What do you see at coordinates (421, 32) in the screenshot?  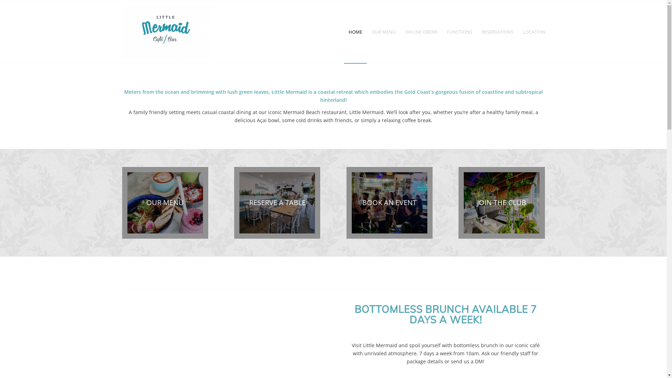 I see `ONLINE ORDER` at bounding box center [421, 32].